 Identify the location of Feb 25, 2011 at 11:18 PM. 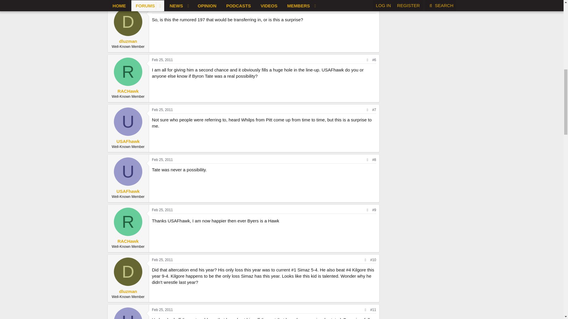
(163, 60).